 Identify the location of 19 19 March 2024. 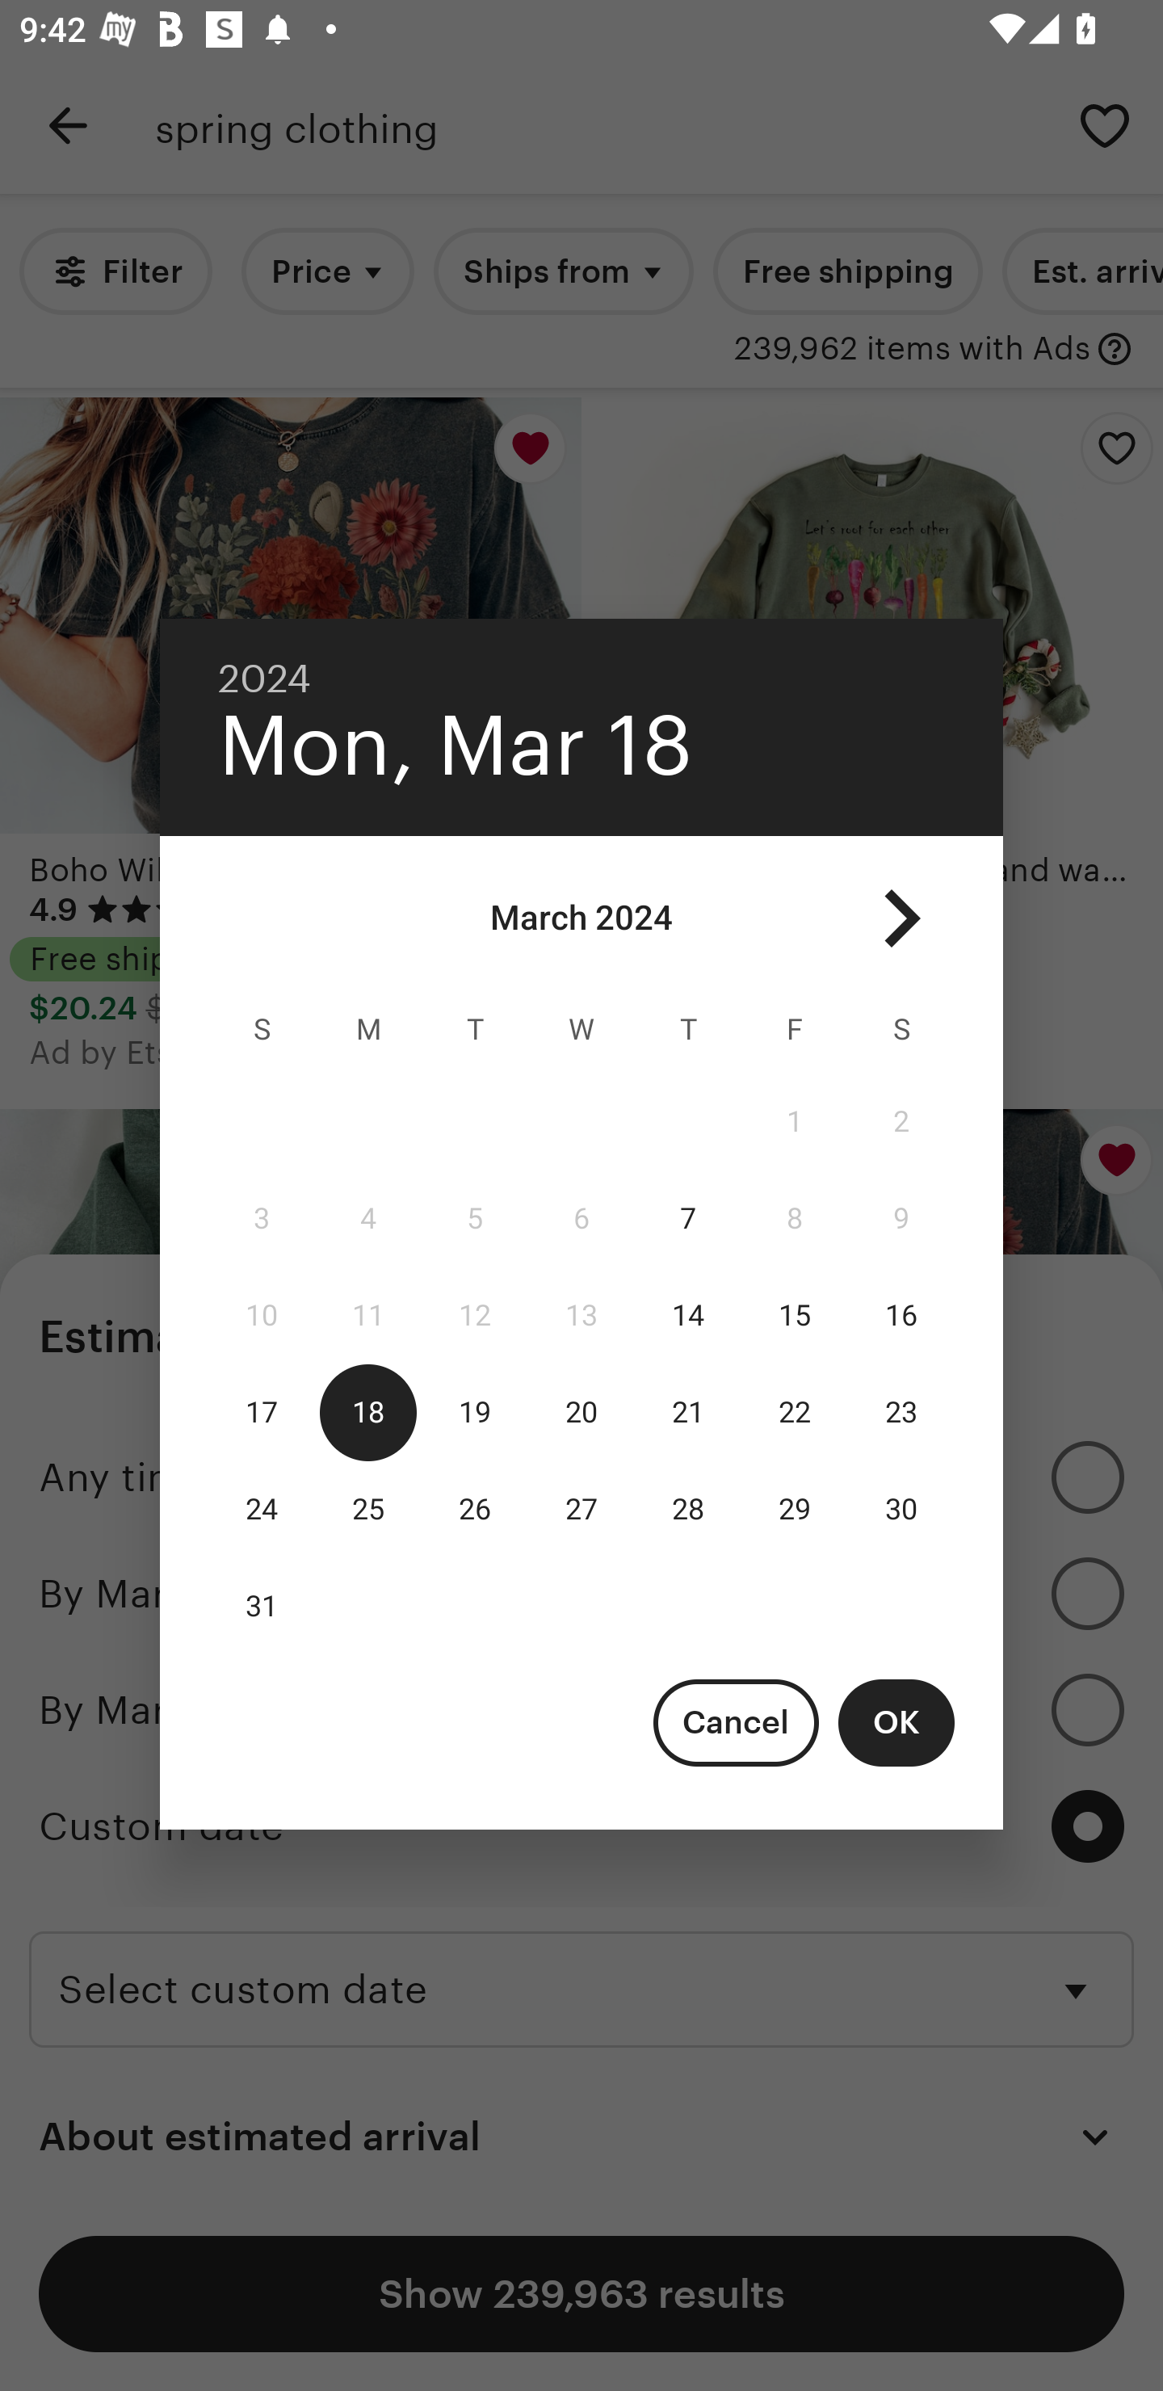
(474, 1413).